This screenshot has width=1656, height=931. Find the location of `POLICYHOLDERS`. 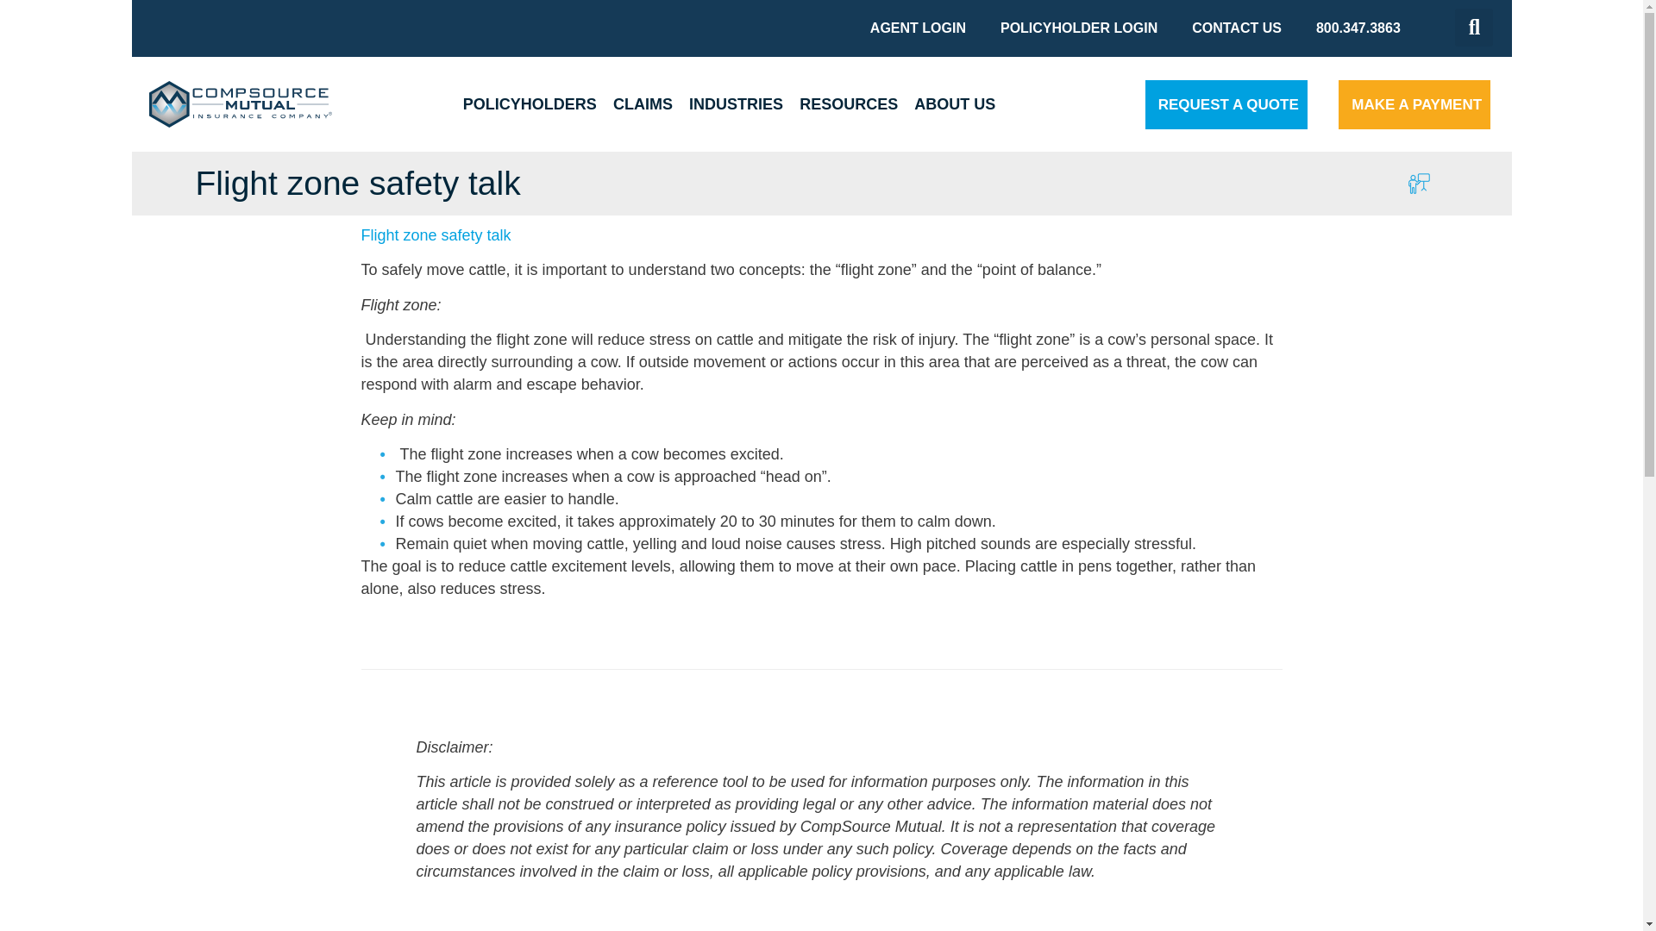

POLICYHOLDERS is located at coordinates (530, 103).